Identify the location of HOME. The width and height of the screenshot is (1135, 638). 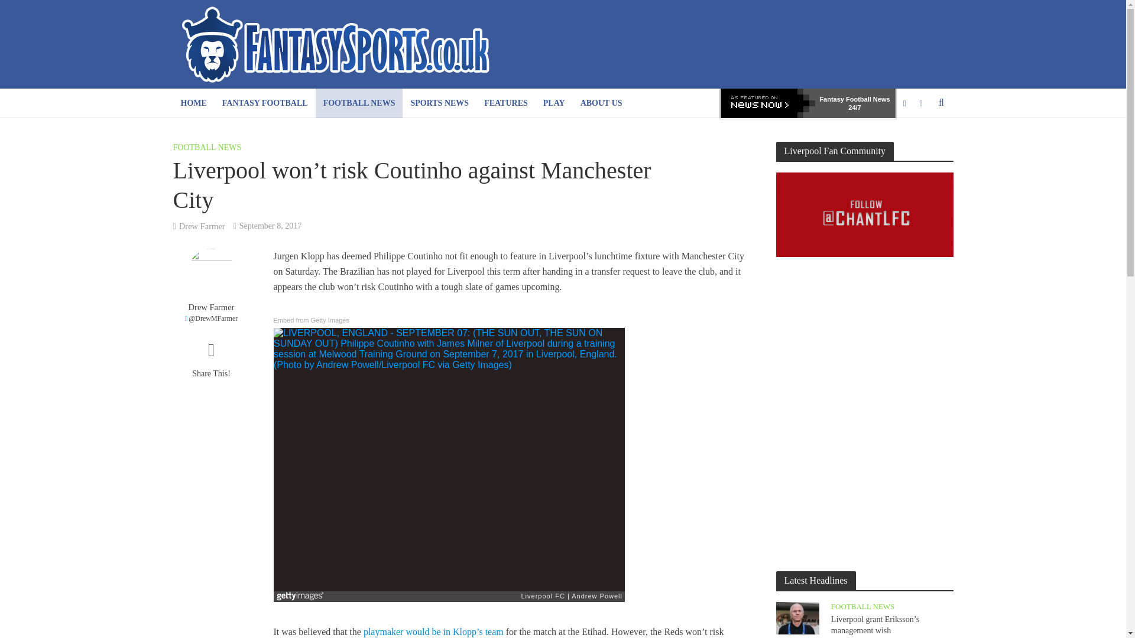
(193, 103).